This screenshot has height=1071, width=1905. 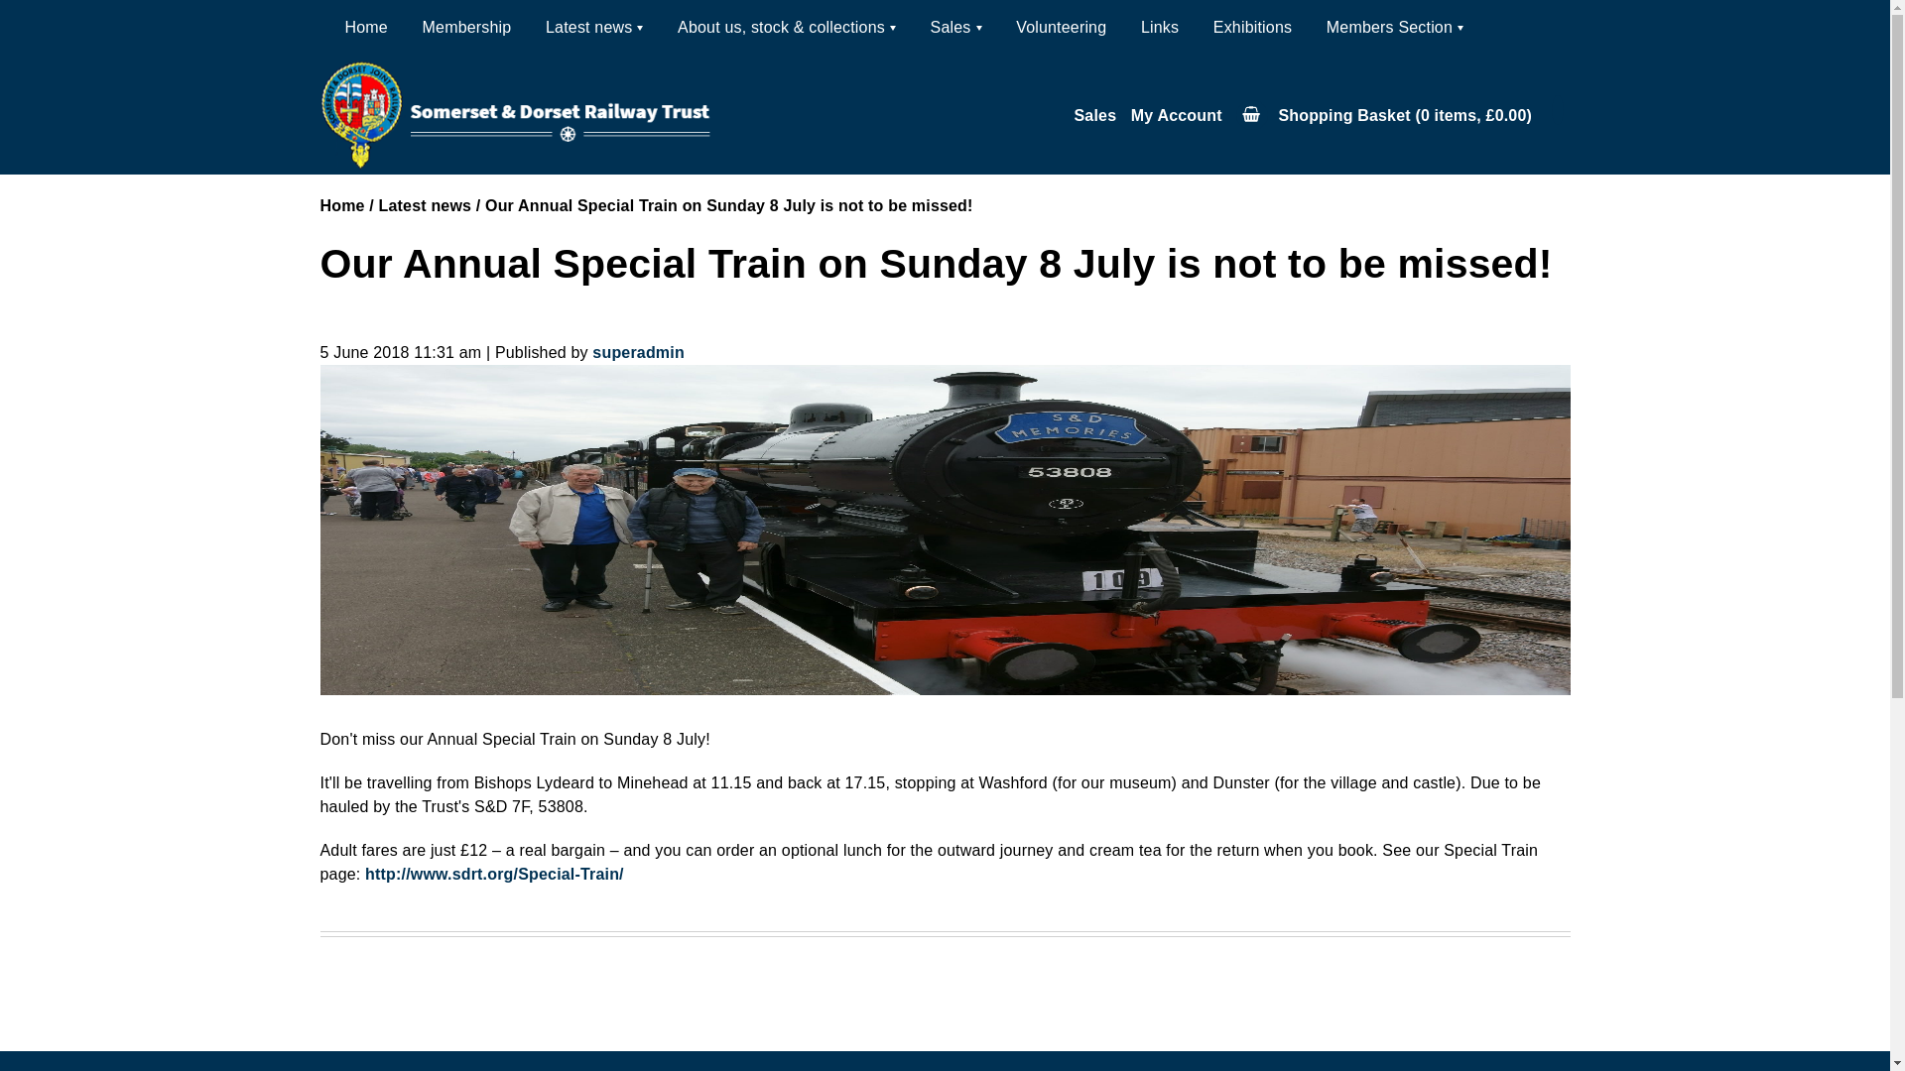 What do you see at coordinates (638, 351) in the screenshot?
I see `Posts by superadmin` at bounding box center [638, 351].